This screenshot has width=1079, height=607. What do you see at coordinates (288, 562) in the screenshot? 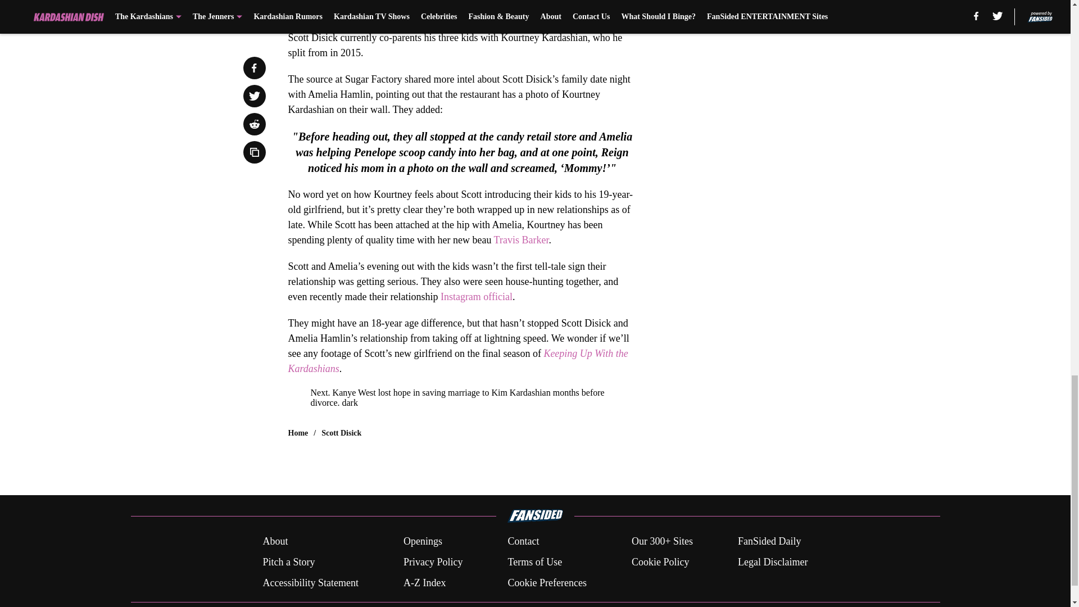
I see `Pitch a Story` at bounding box center [288, 562].